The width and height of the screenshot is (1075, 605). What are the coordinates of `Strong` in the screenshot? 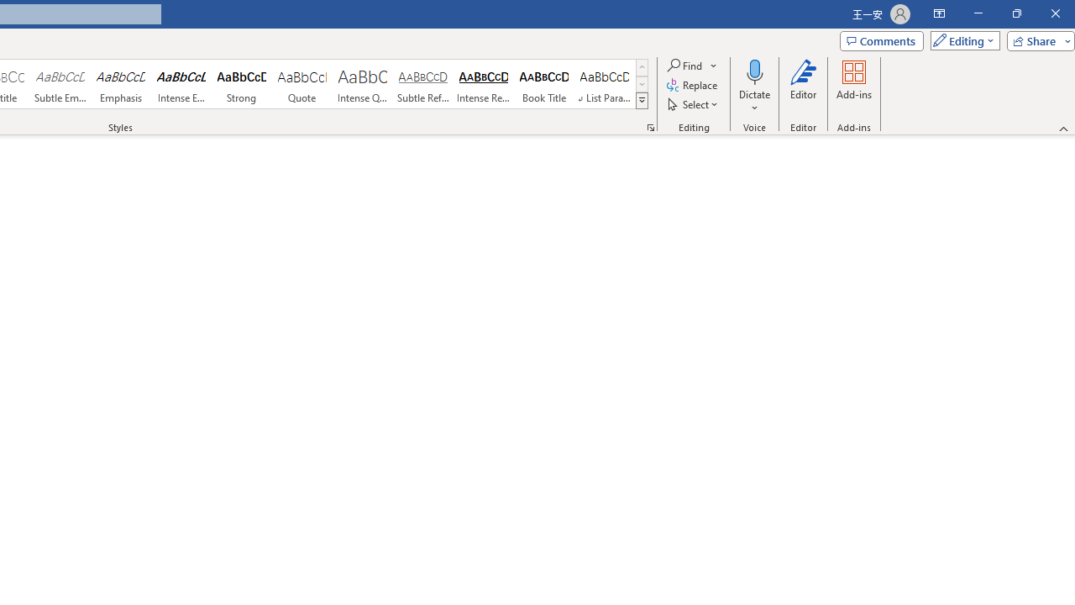 It's located at (242, 84).